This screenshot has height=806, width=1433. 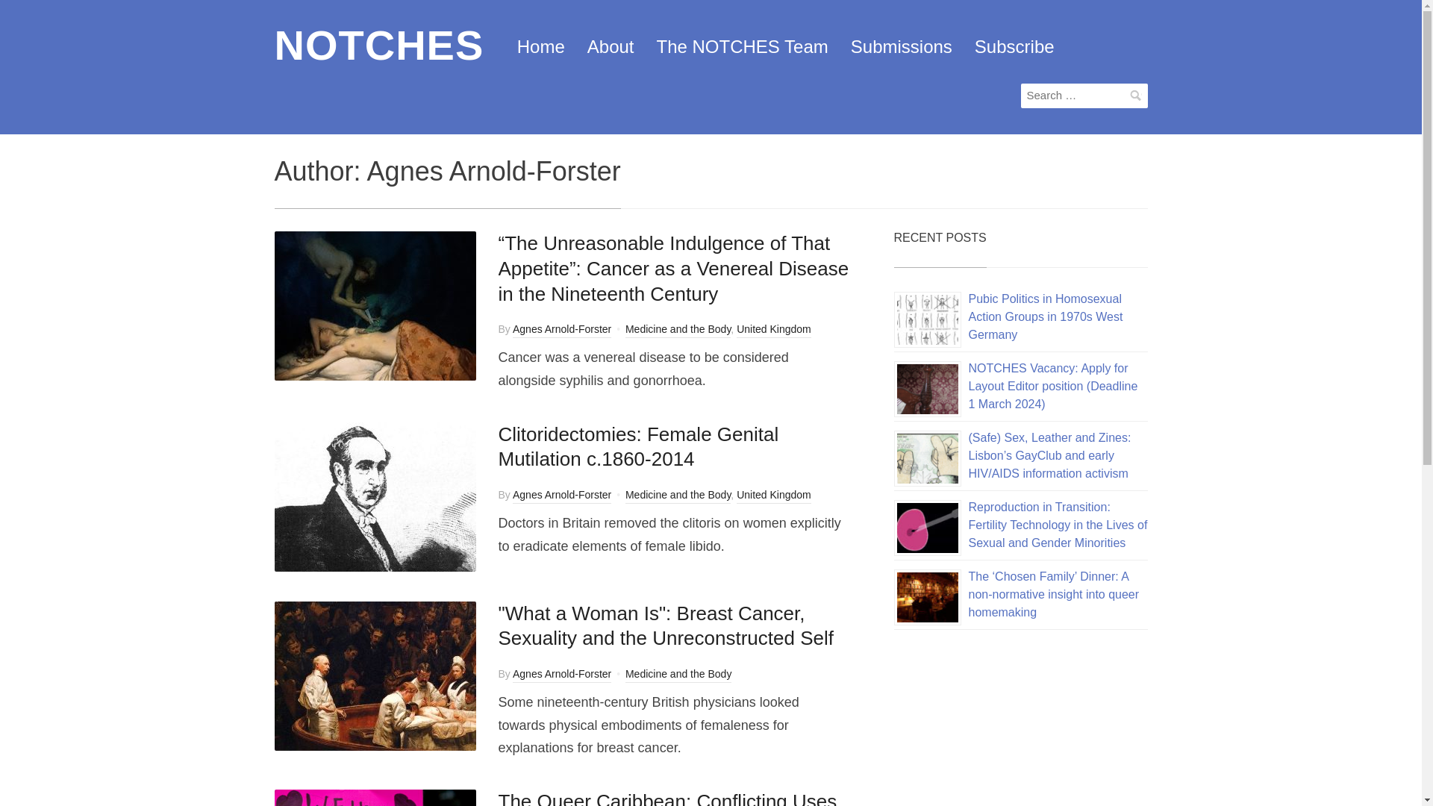 I want to click on Agnes Arnold-Forster, so click(x=562, y=496).